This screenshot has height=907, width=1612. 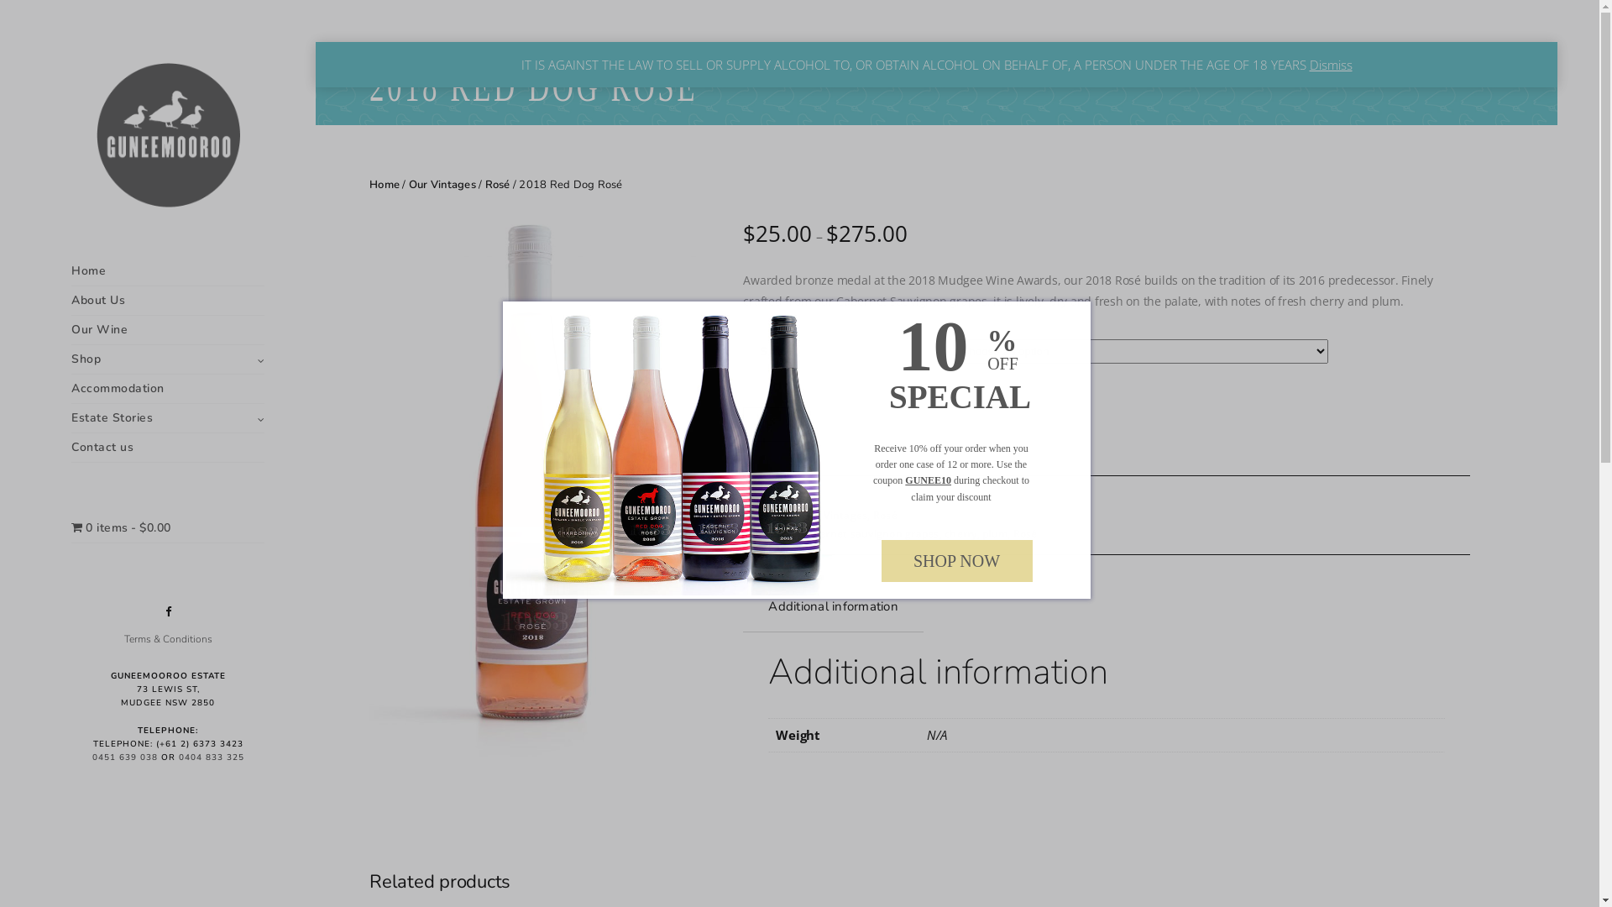 What do you see at coordinates (870, 534) in the screenshot?
I see `cabernet sauvignon grapes` at bounding box center [870, 534].